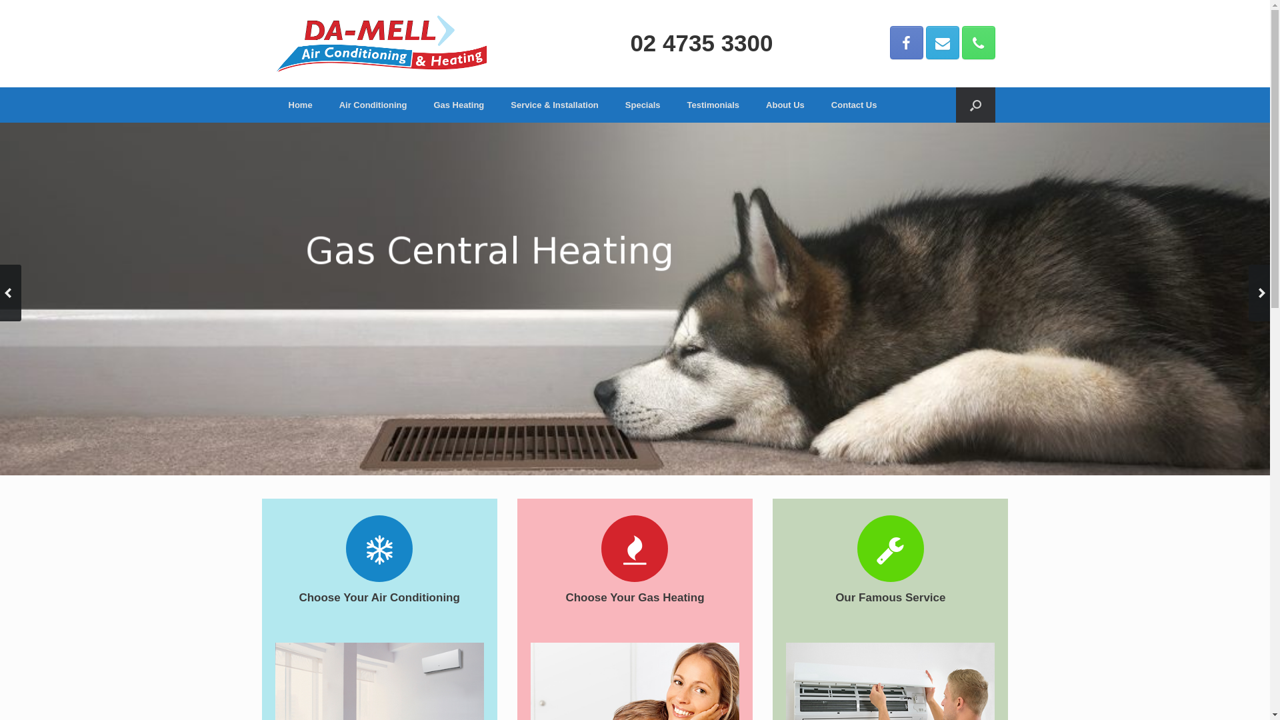  Describe the element at coordinates (942, 43) in the screenshot. I see `Damell Email` at that location.